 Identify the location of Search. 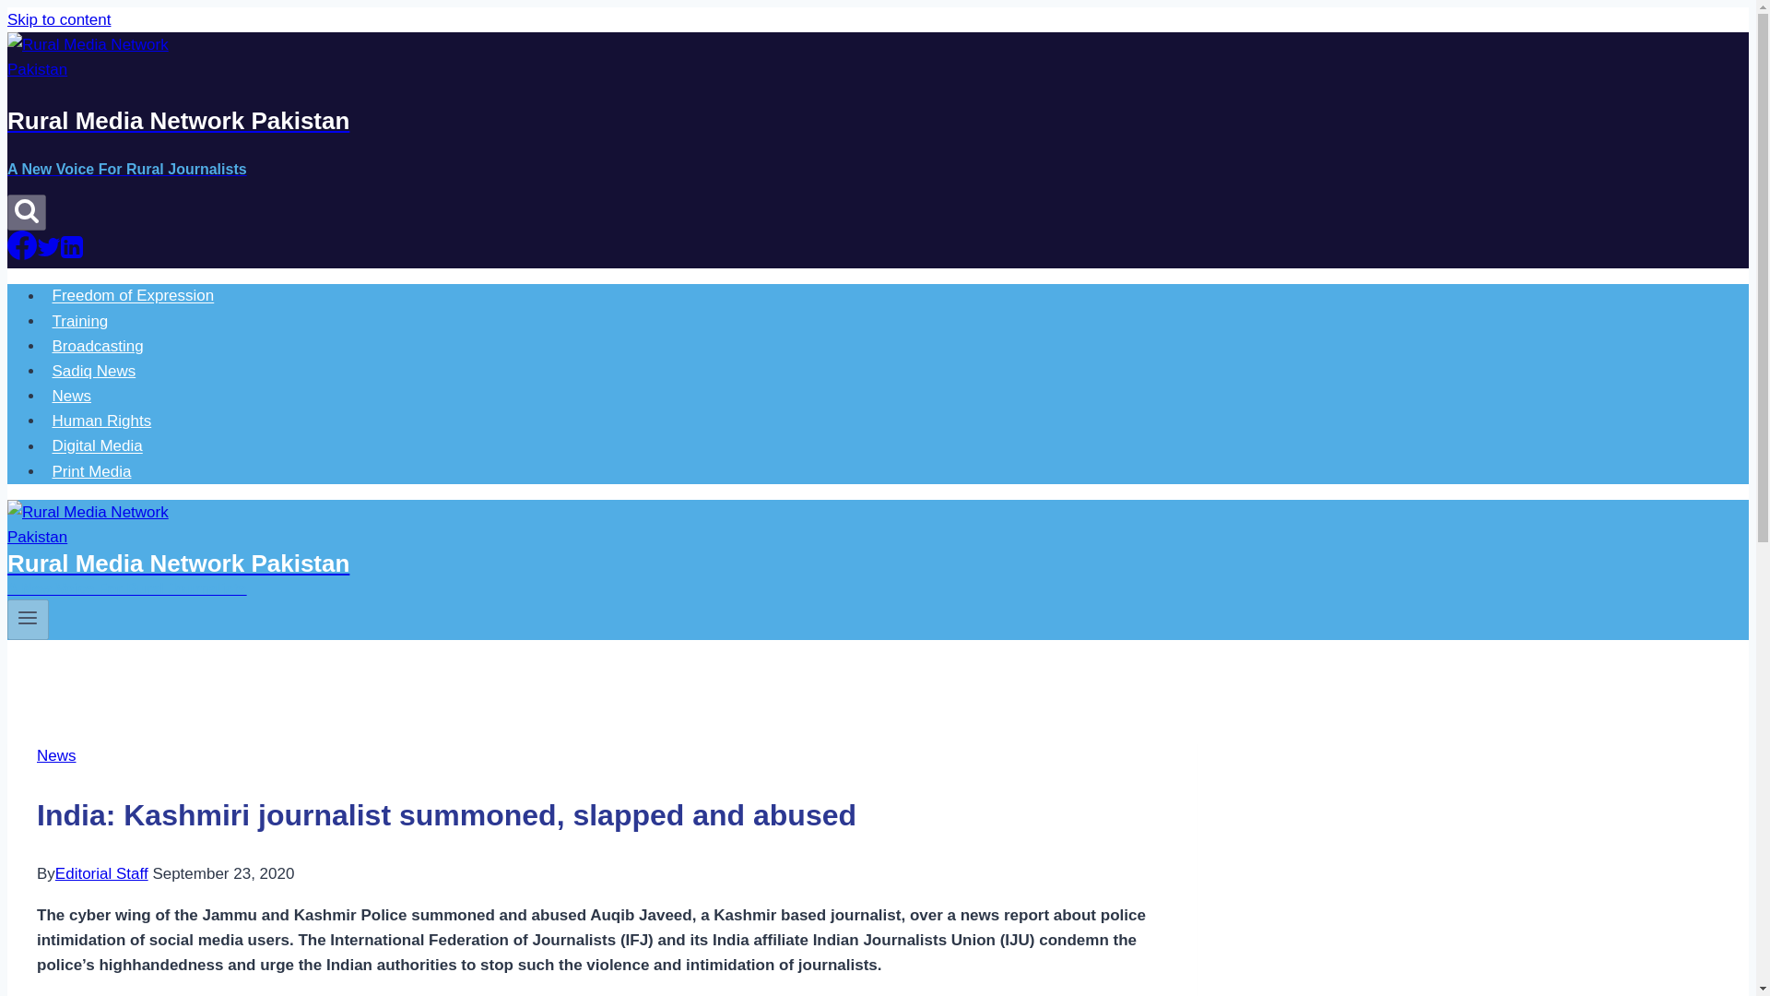
(26, 212).